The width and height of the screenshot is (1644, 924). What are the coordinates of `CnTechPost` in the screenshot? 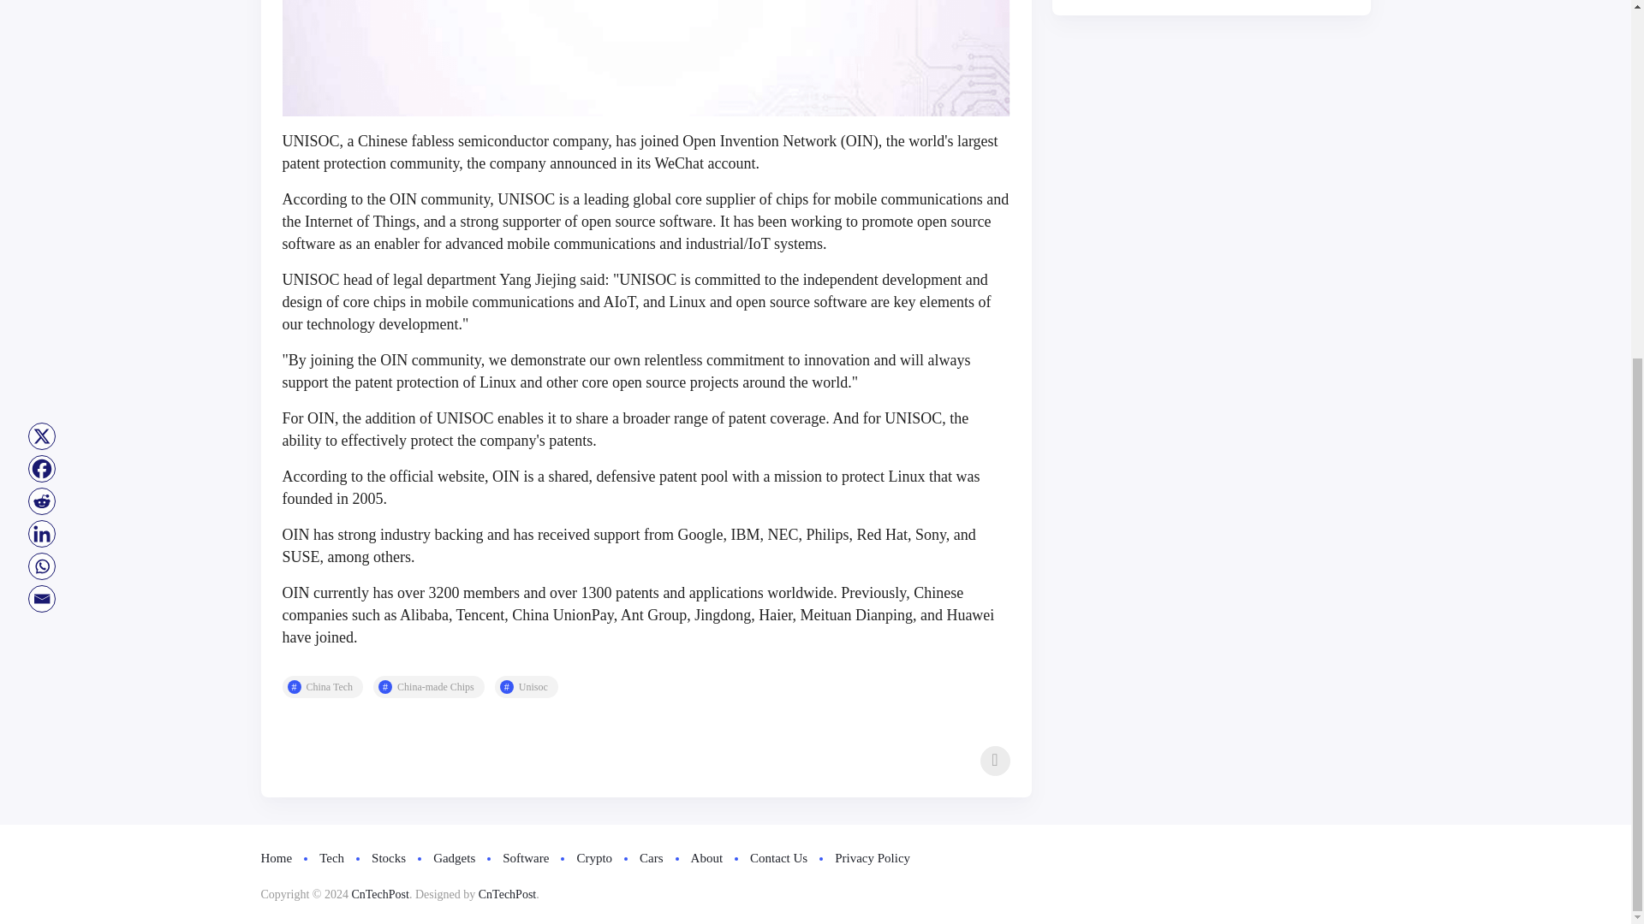 It's located at (379, 894).